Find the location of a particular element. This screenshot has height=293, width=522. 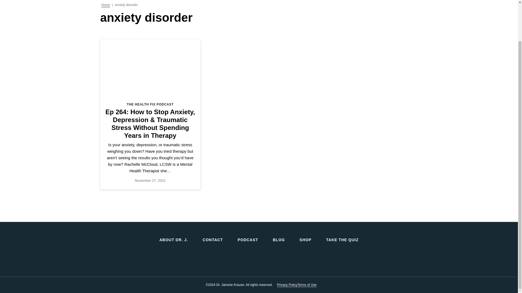

CONTACT is located at coordinates (213, 240).